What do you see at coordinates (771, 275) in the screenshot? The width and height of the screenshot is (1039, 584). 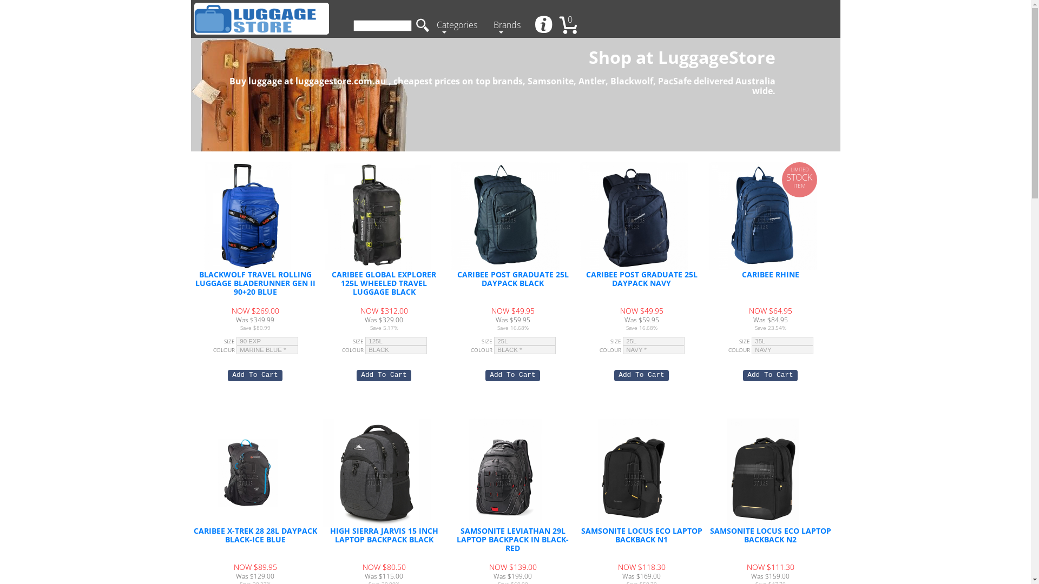 I see `CARIBEE RHINE` at bounding box center [771, 275].